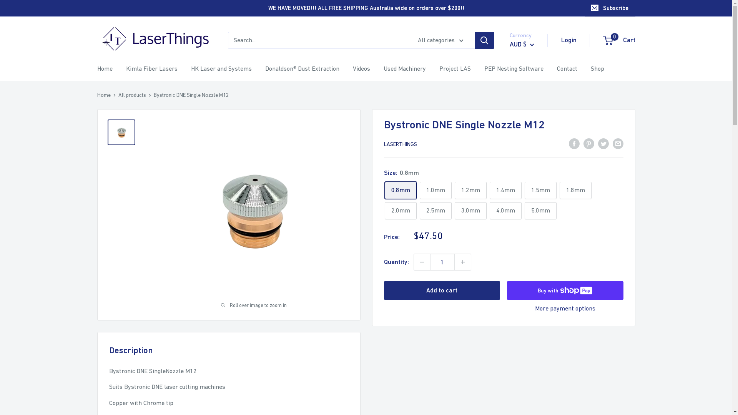  What do you see at coordinates (534, 345) in the screenshot?
I see `CAD` at bounding box center [534, 345].